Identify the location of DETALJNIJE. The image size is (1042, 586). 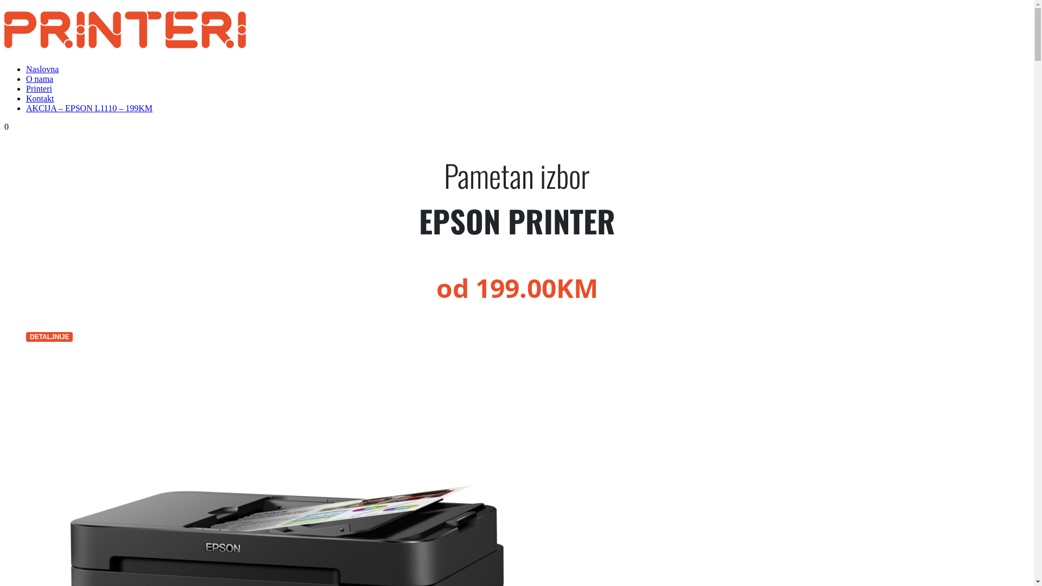
(49, 337).